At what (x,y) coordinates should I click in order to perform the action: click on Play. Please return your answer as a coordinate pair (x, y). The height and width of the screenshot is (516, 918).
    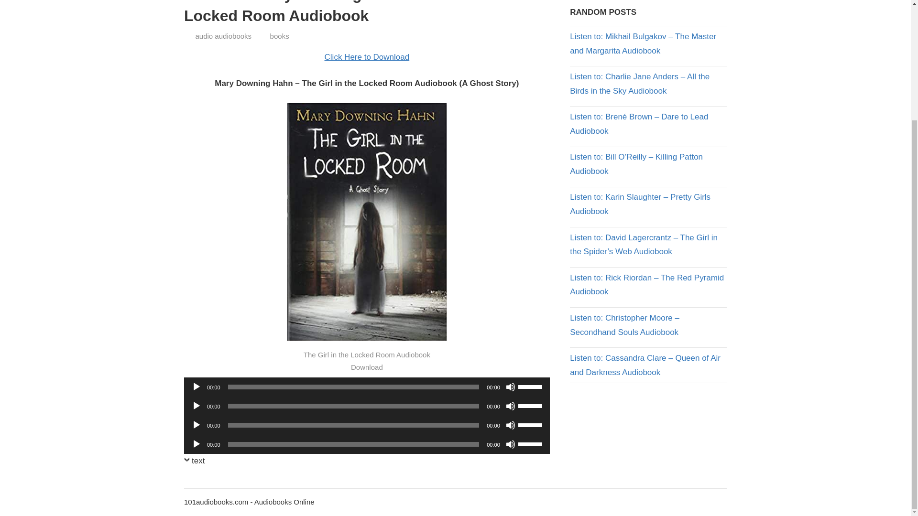
    Looking at the image, I should click on (196, 425).